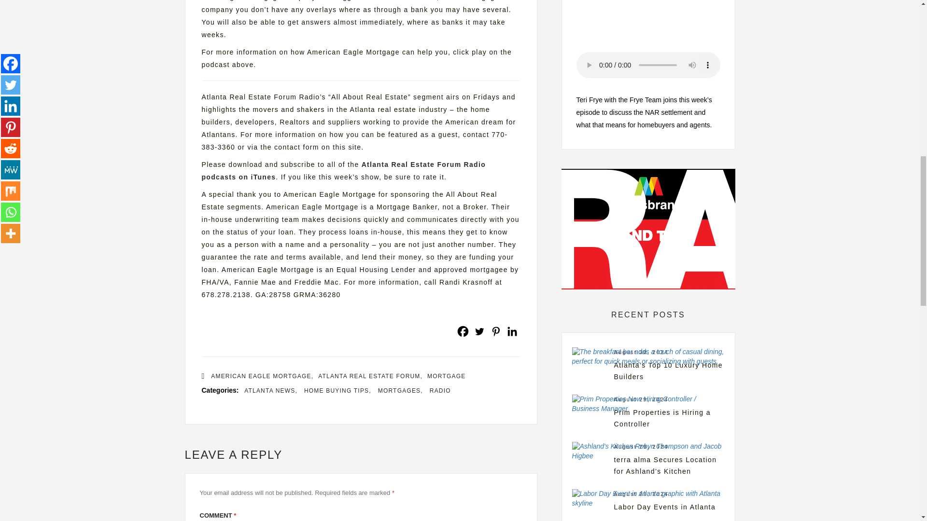 Image resolution: width=927 pixels, height=521 pixels. What do you see at coordinates (337, 391) in the screenshot?
I see `HOME BUYING TIPS` at bounding box center [337, 391].